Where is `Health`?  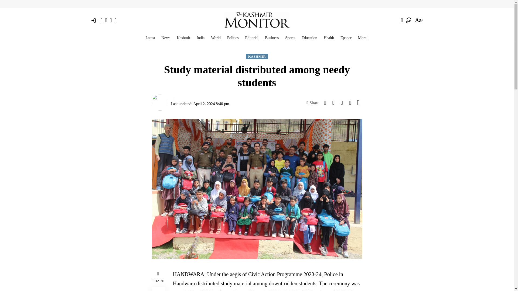 Health is located at coordinates (329, 37).